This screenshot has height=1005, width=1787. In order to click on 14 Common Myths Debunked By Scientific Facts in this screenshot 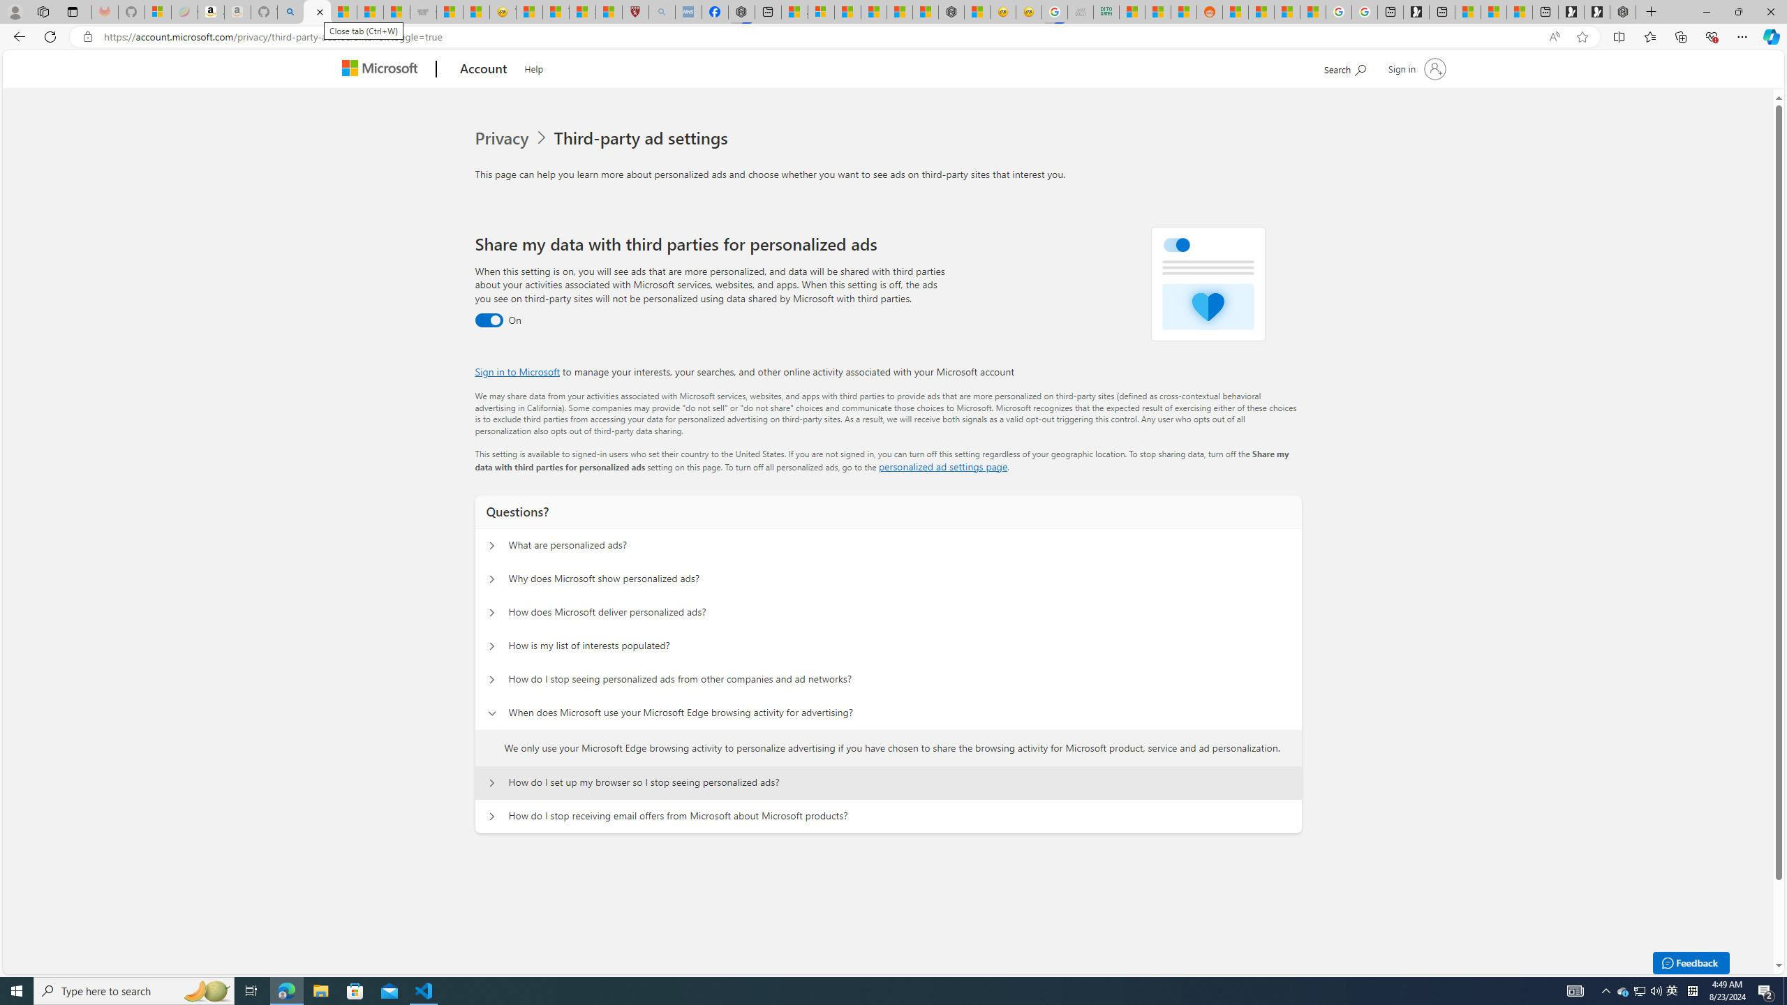, I will do `click(899, 12)`.